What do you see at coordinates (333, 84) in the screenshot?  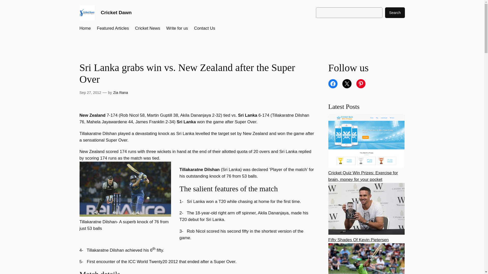 I see `Facebook` at bounding box center [333, 84].